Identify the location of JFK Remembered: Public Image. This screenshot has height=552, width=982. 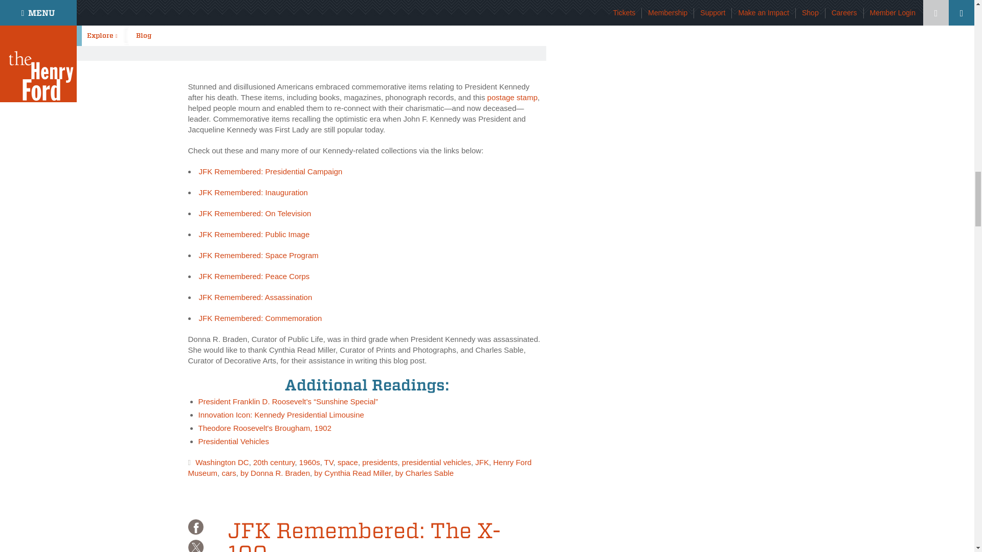
(254, 234).